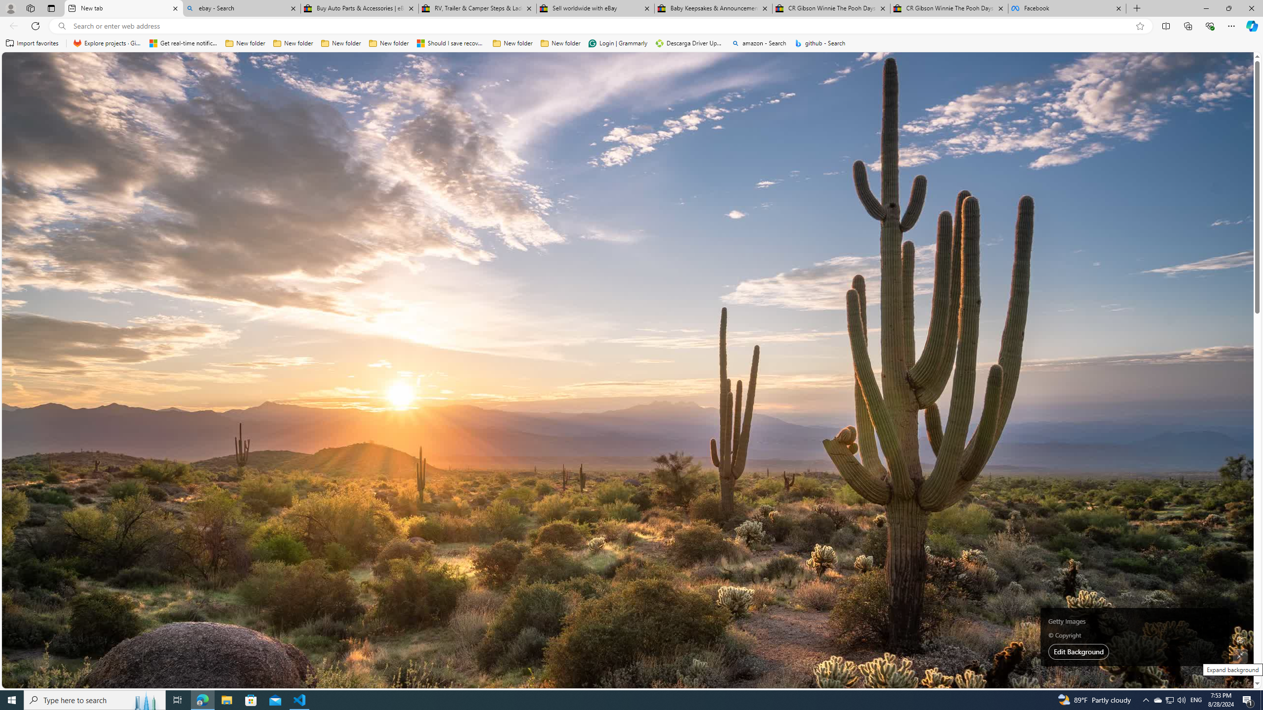  What do you see at coordinates (451, 43) in the screenshot?
I see `Should I save recovered Word documents? - Microsoft Support` at bounding box center [451, 43].